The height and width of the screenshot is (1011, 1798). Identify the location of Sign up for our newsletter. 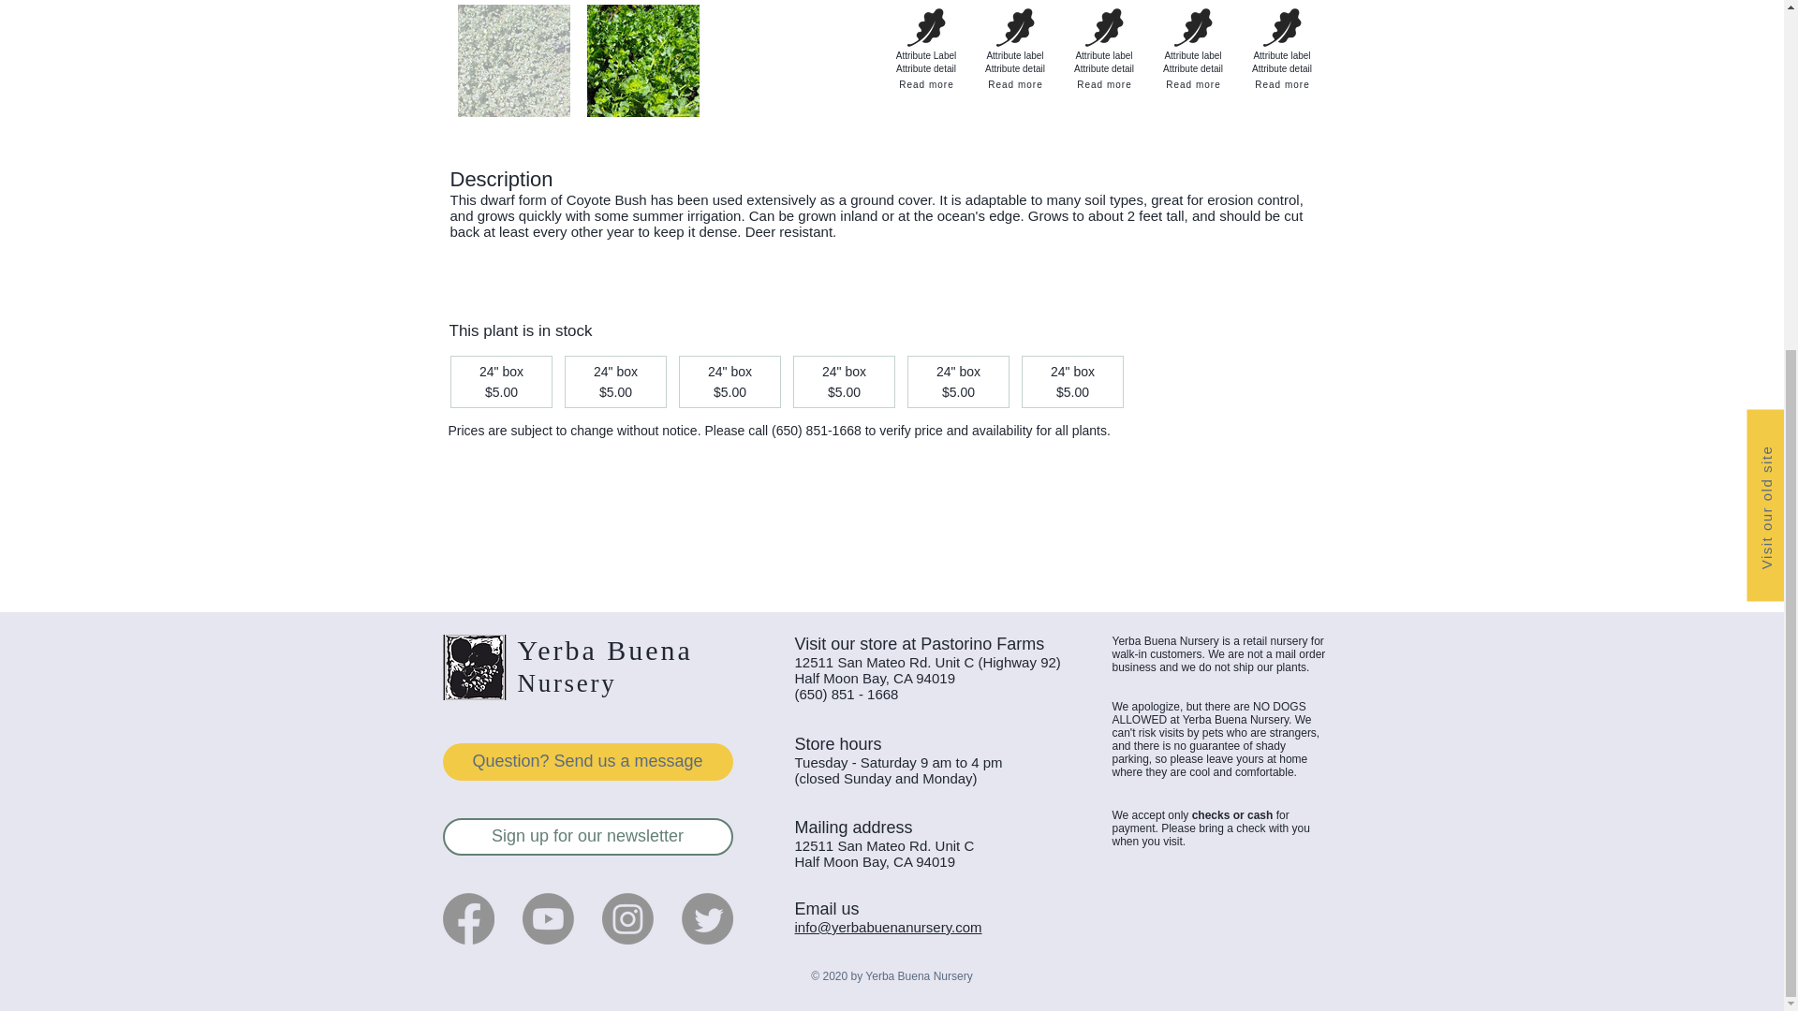
(586, 836).